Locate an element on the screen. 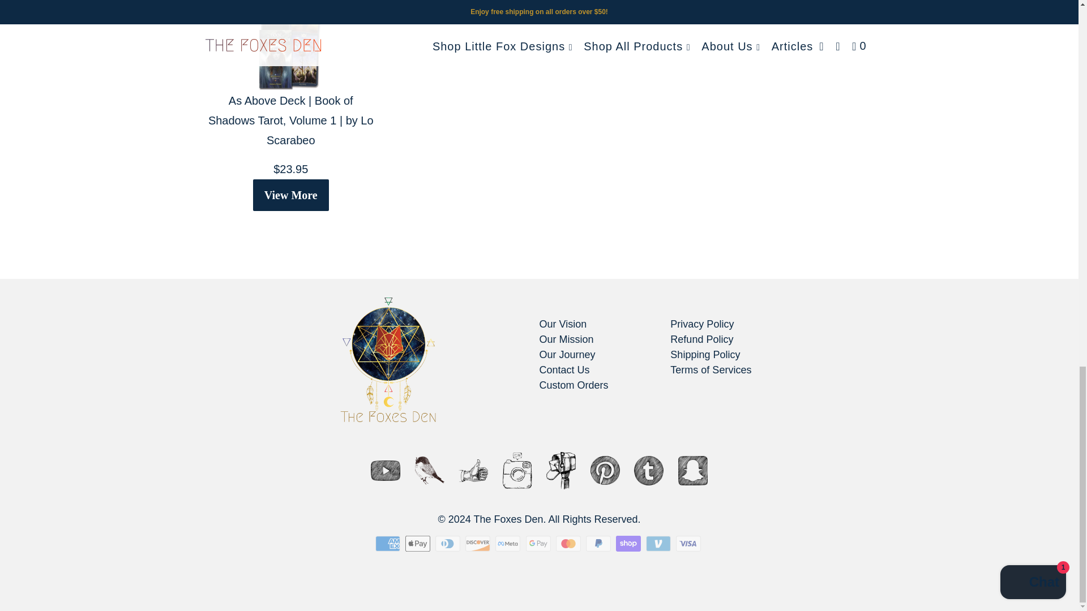 The height and width of the screenshot is (611, 1087). Google Pay is located at coordinates (538, 544).